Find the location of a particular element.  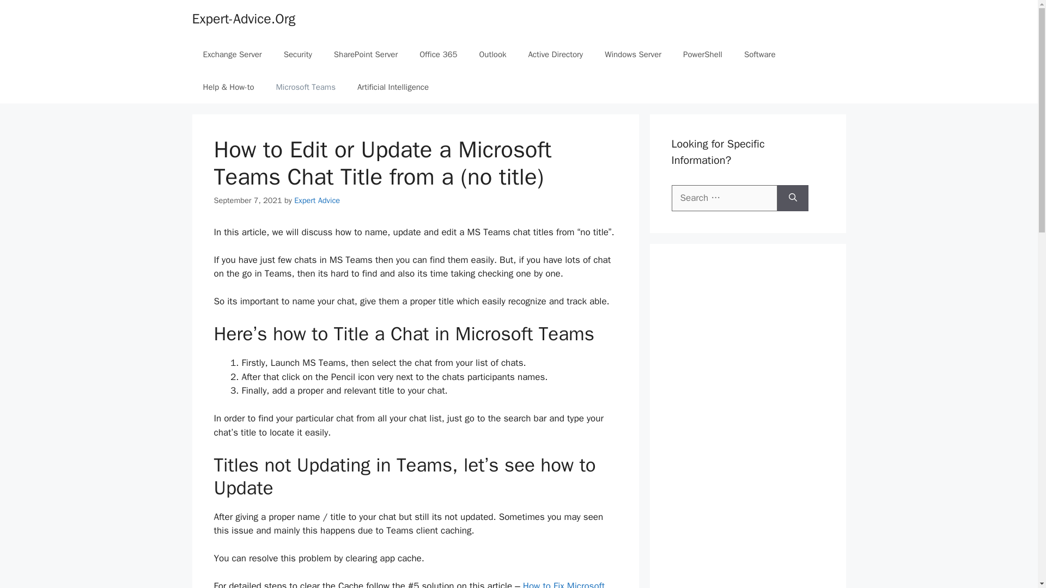

View all posts by Expert Advice is located at coordinates (317, 200).